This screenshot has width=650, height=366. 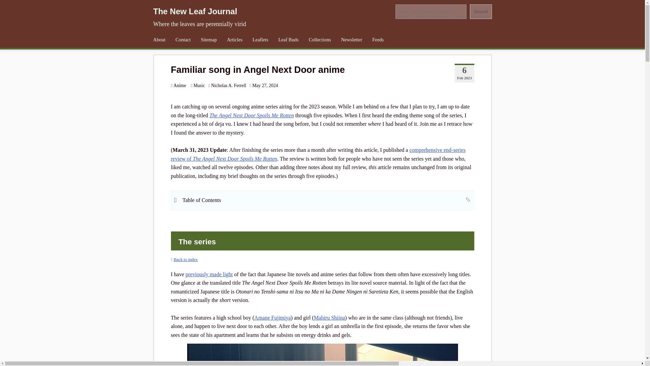 What do you see at coordinates (195, 12) in the screenshot?
I see `The New Leaf Journal` at bounding box center [195, 12].